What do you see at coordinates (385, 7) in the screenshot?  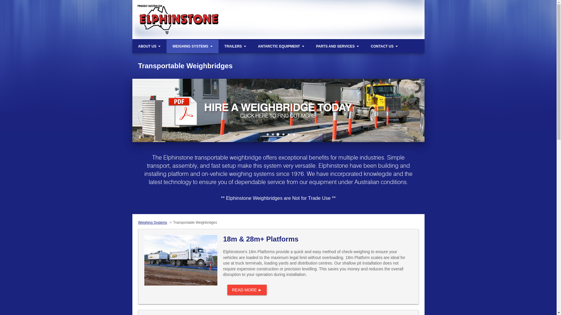 I see `CONTACT US` at bounding box center [385, 7].